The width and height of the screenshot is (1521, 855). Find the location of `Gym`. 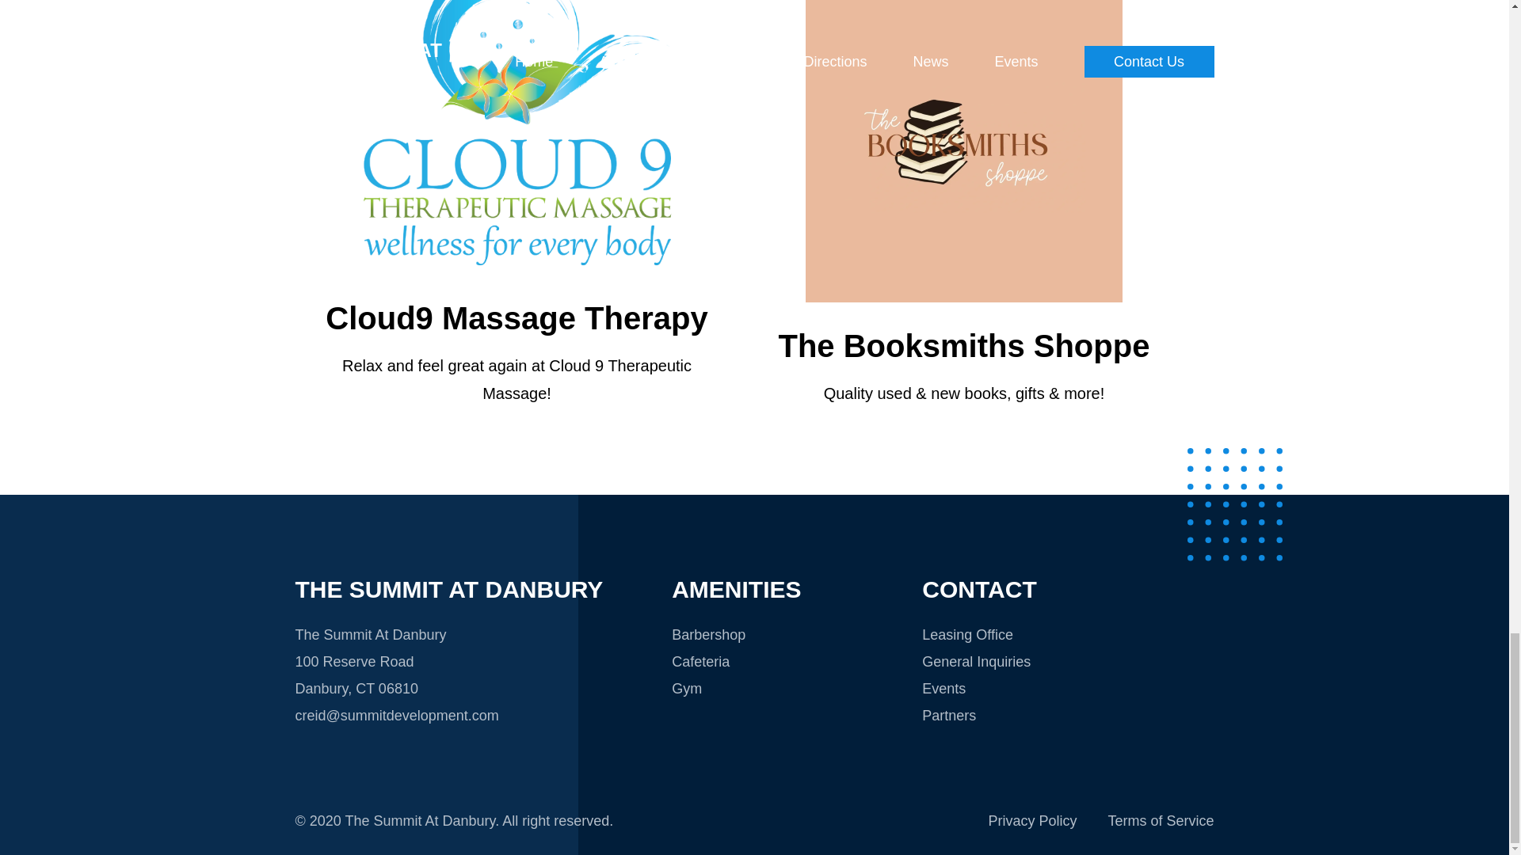

Gym is located at coordinates (686, 689).